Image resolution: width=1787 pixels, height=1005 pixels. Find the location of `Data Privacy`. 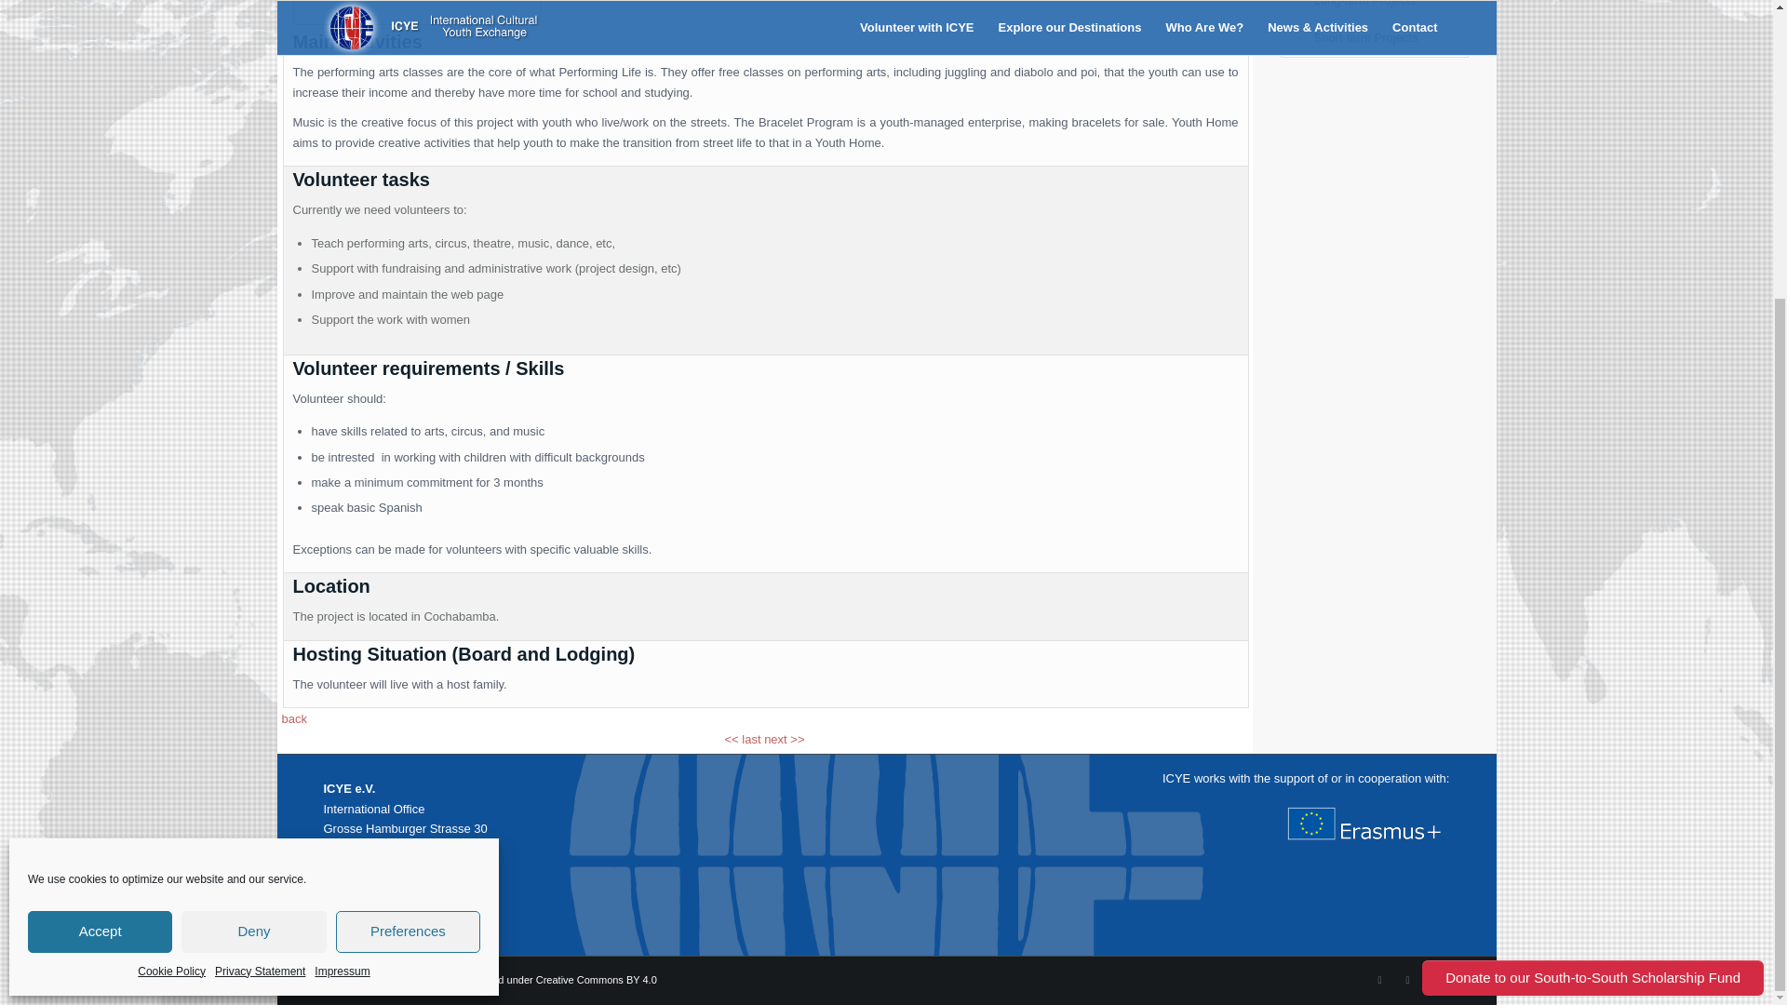

Data Privacy is located at coordinates (357, 899).